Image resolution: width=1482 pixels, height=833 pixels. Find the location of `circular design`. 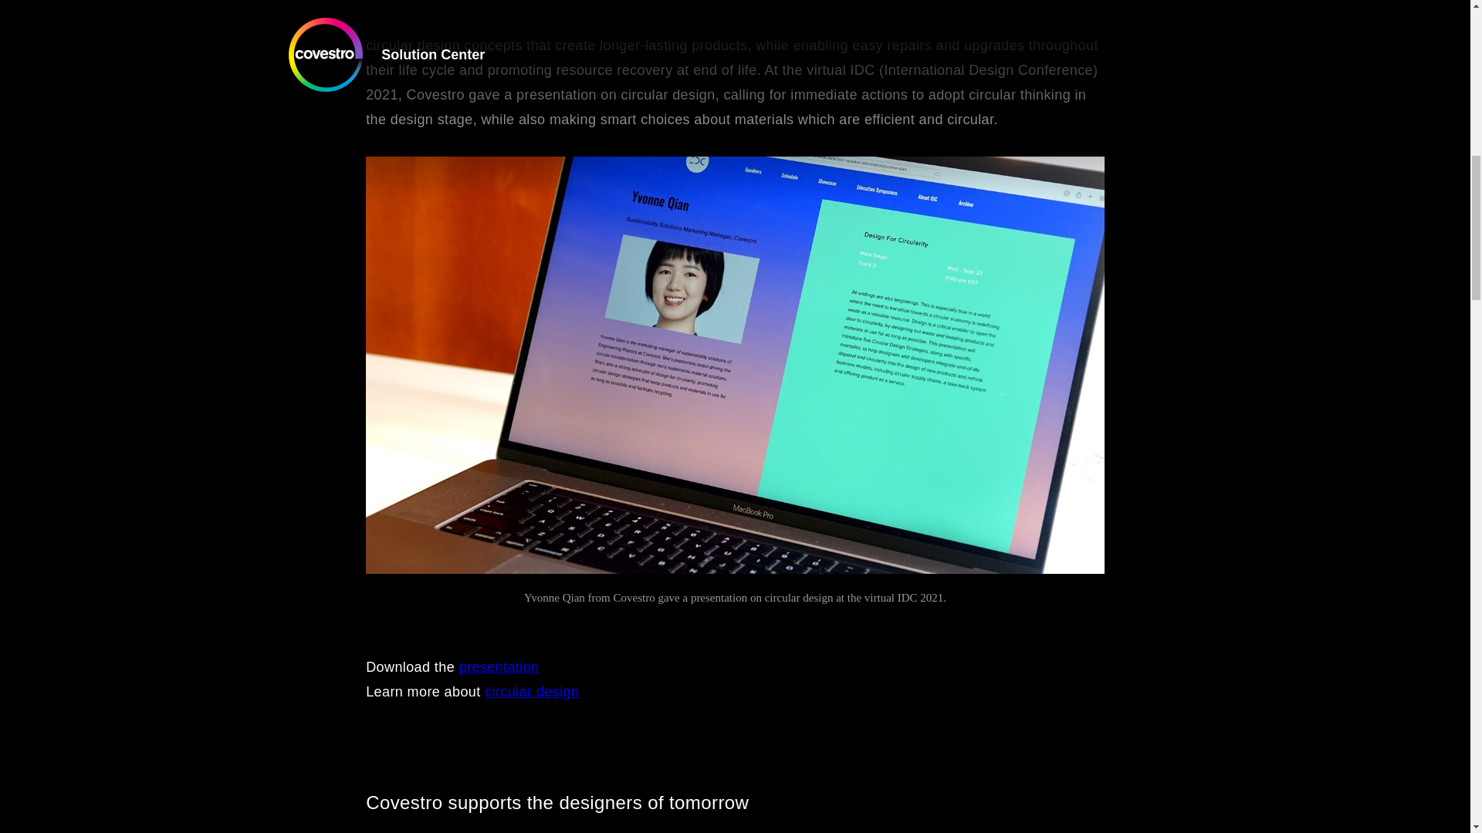

circular design is located at coordinates (531, 691).